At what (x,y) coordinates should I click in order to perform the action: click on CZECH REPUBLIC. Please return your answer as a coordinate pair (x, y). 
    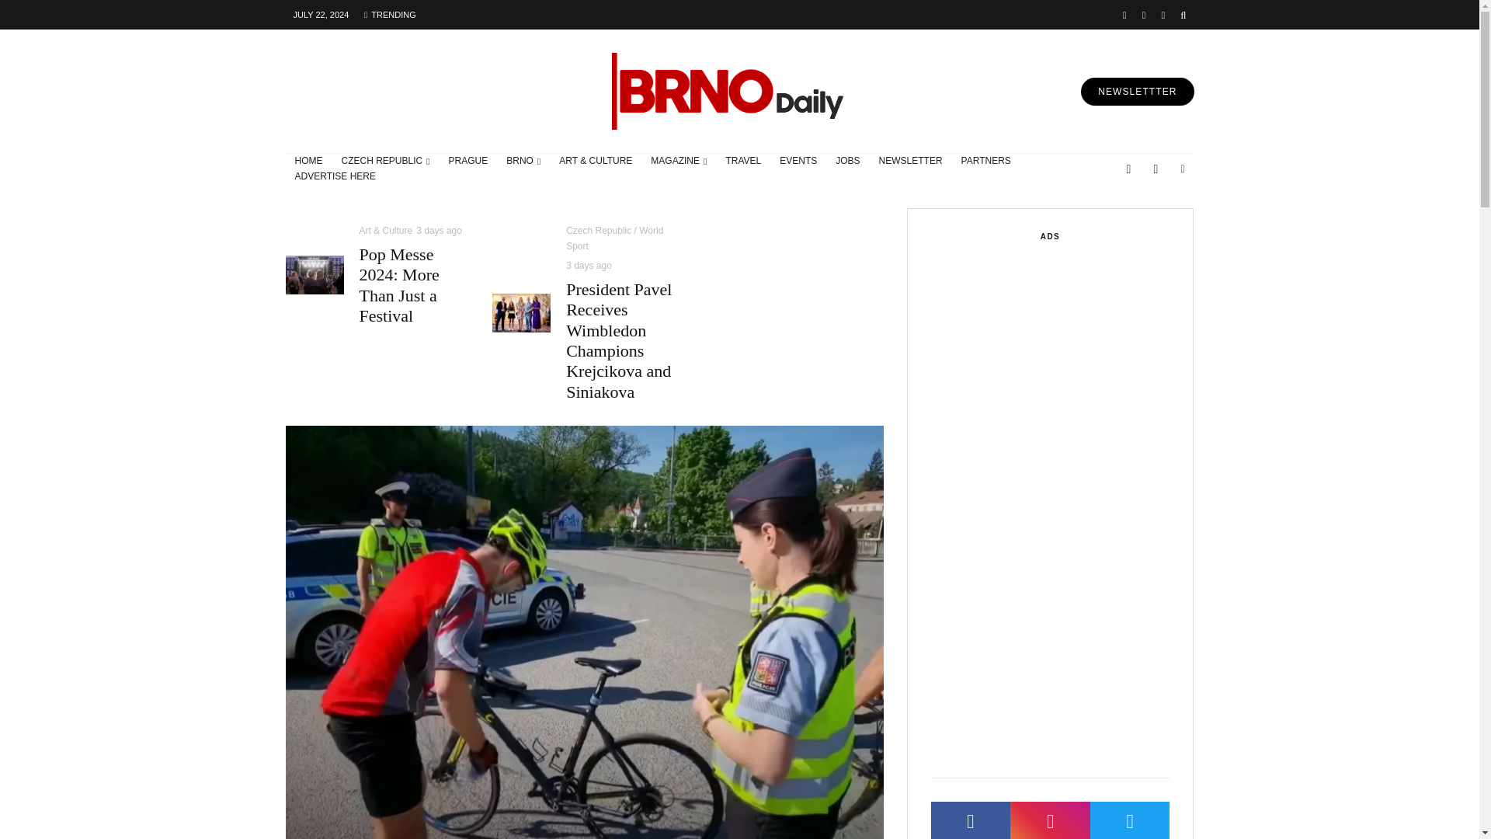
    Looking at the image, I should click on (386, 162).